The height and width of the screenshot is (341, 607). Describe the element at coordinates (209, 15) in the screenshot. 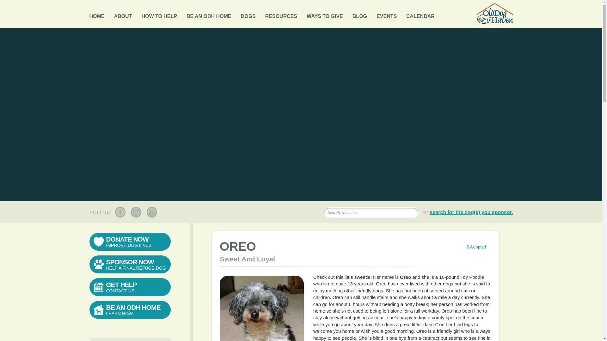

I see `Be An ODH Home` at that location.